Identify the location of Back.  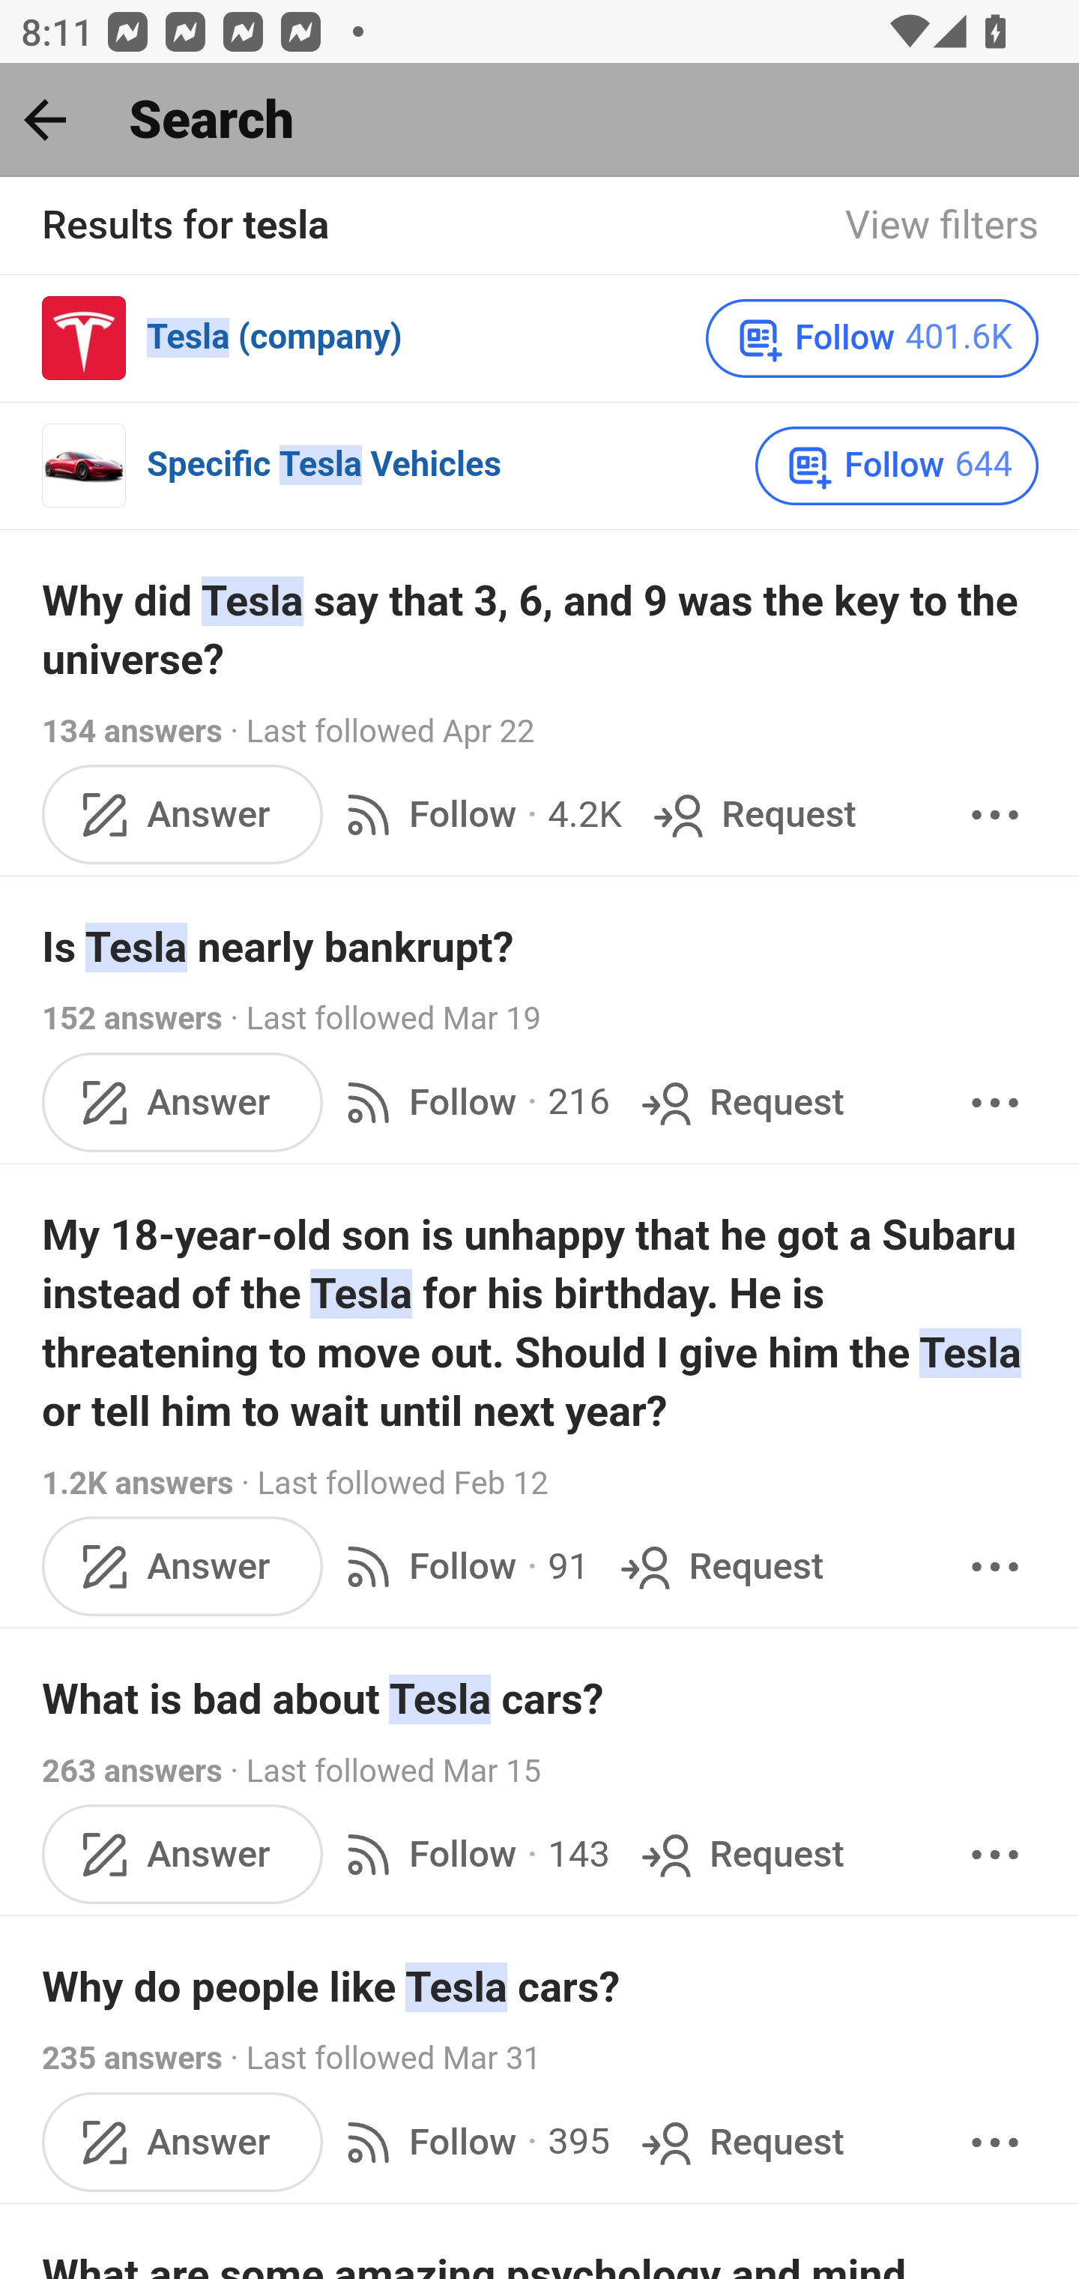
(45, 119).